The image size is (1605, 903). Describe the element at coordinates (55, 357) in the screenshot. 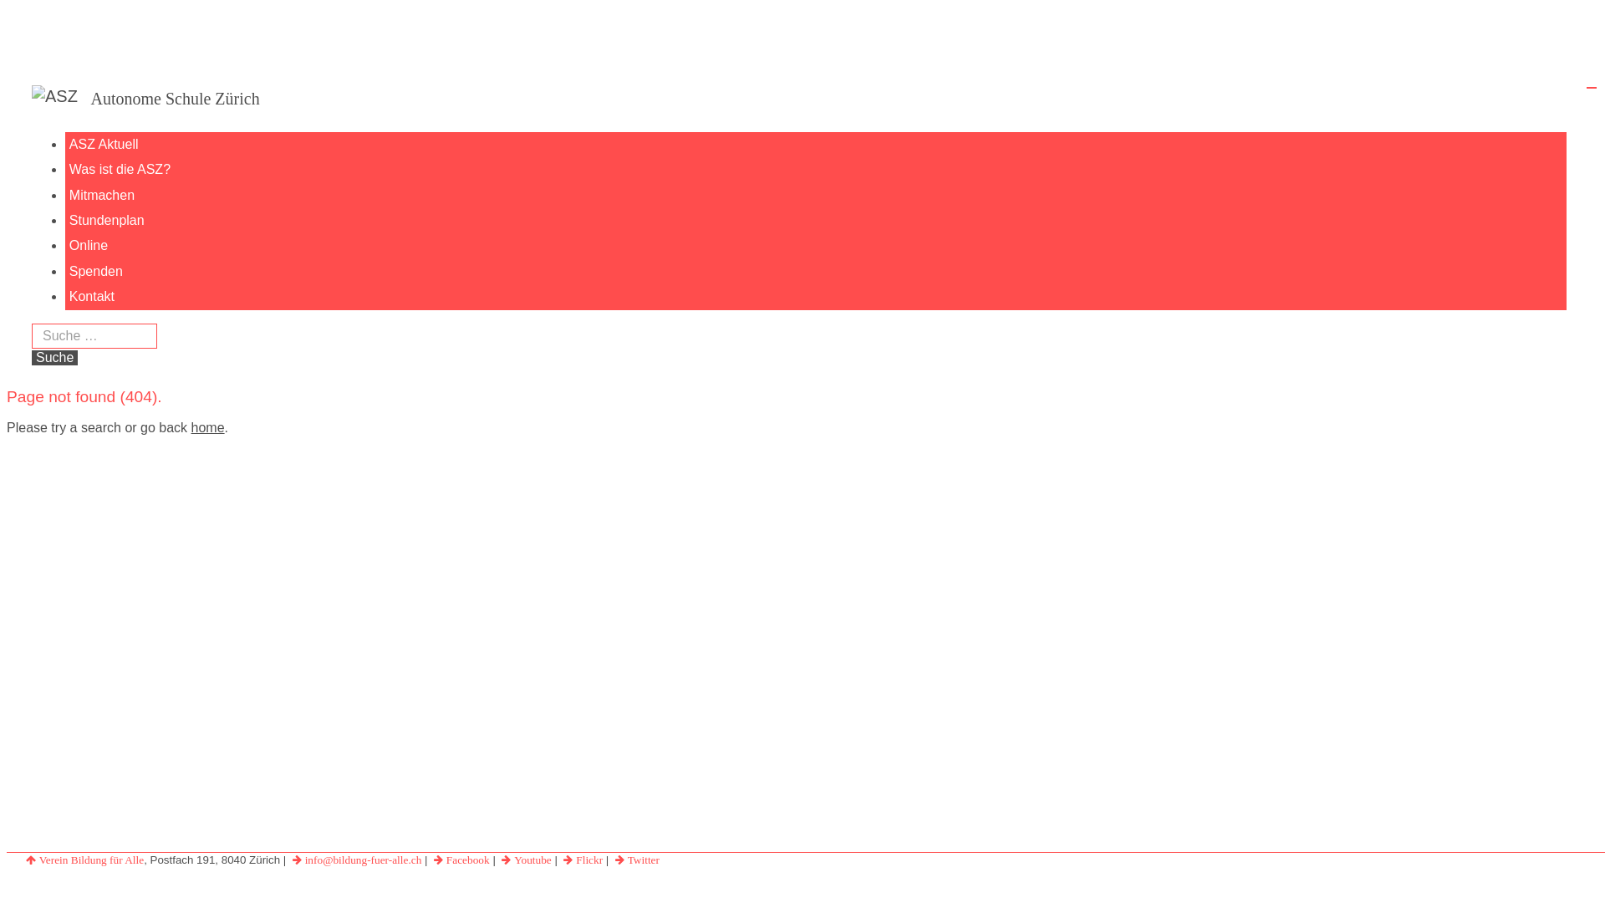

I see `Suche` at that location.